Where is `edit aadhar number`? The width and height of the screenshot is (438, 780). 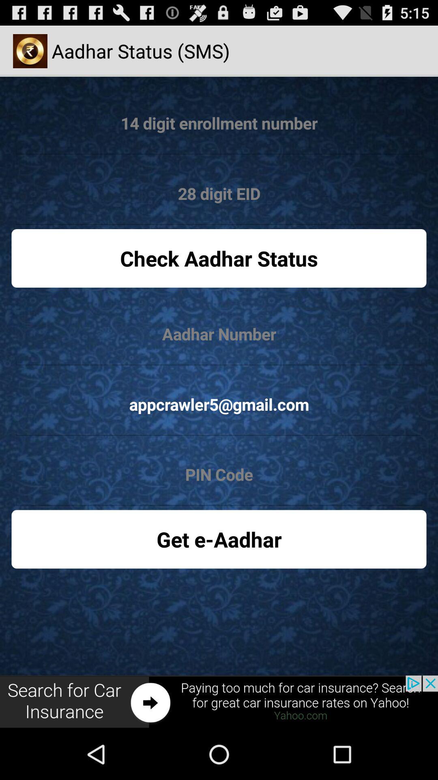
edit aadhar number is located at coordinates (219, 334).